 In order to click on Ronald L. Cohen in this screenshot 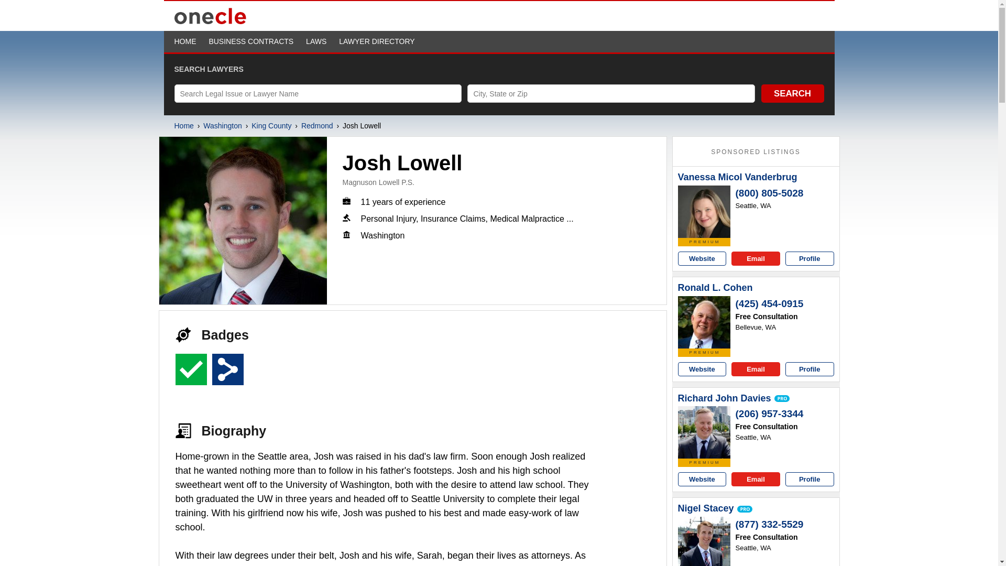, I will do `click(715, 288)`.